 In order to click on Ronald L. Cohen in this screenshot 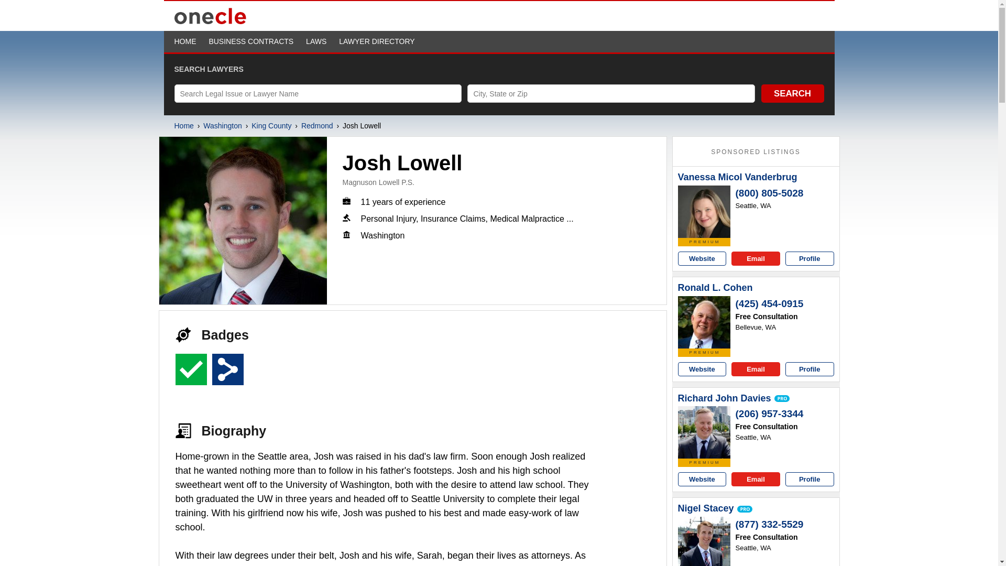, I will do `click(715, 288)`.